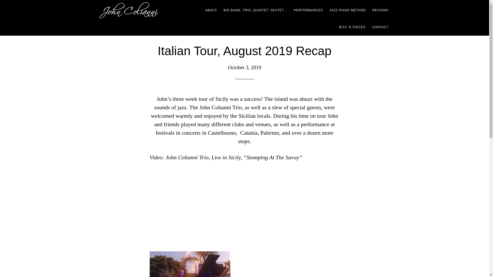 The height and width of the screenshot is (277, 493). What do you see at coordinates (380, 27) in the screenshot?
I see `CONTACT` at bounding box center [380, 27].